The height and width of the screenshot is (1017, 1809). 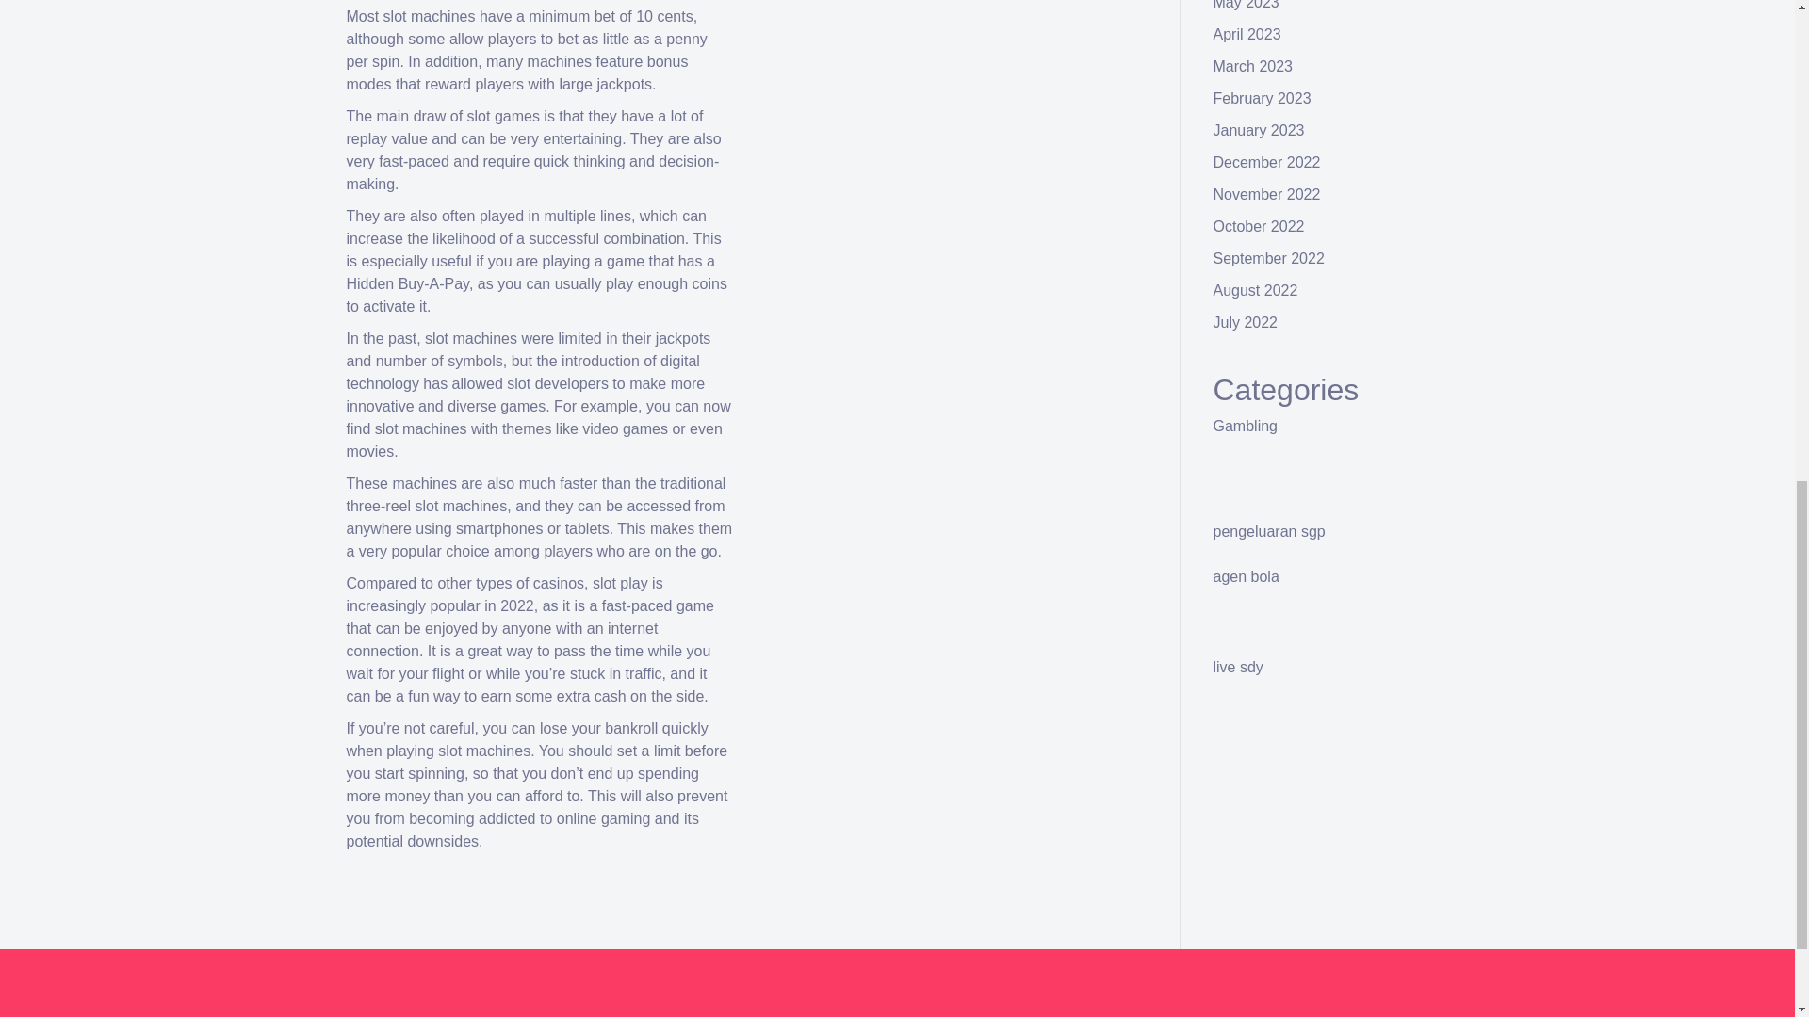 What do you see at coordinates (1247, 34) in the screenshot?
I see `April 2023` at bounding box center [1247, 34].